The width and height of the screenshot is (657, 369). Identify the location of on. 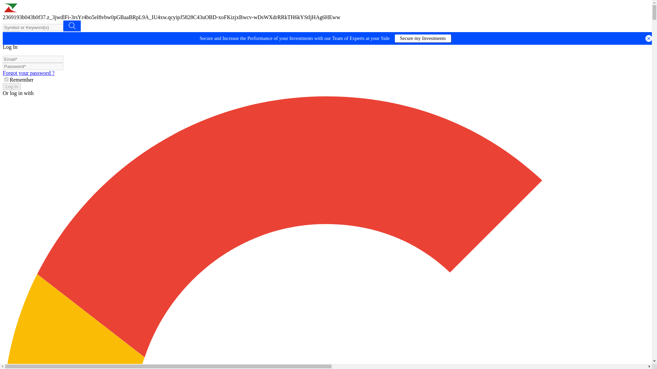
(6, 79).